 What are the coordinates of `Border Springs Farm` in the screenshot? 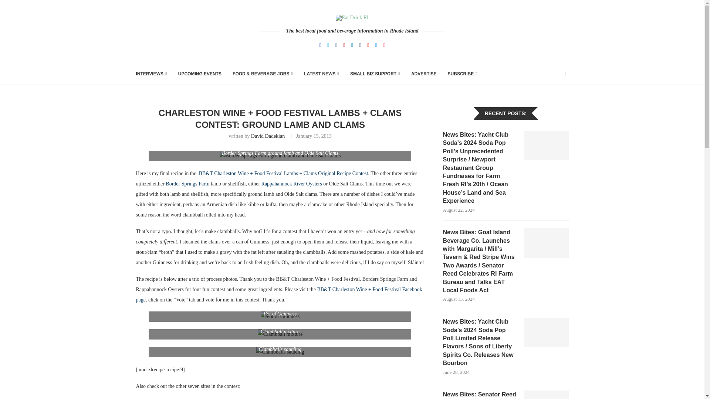 It's located at (187, 184).